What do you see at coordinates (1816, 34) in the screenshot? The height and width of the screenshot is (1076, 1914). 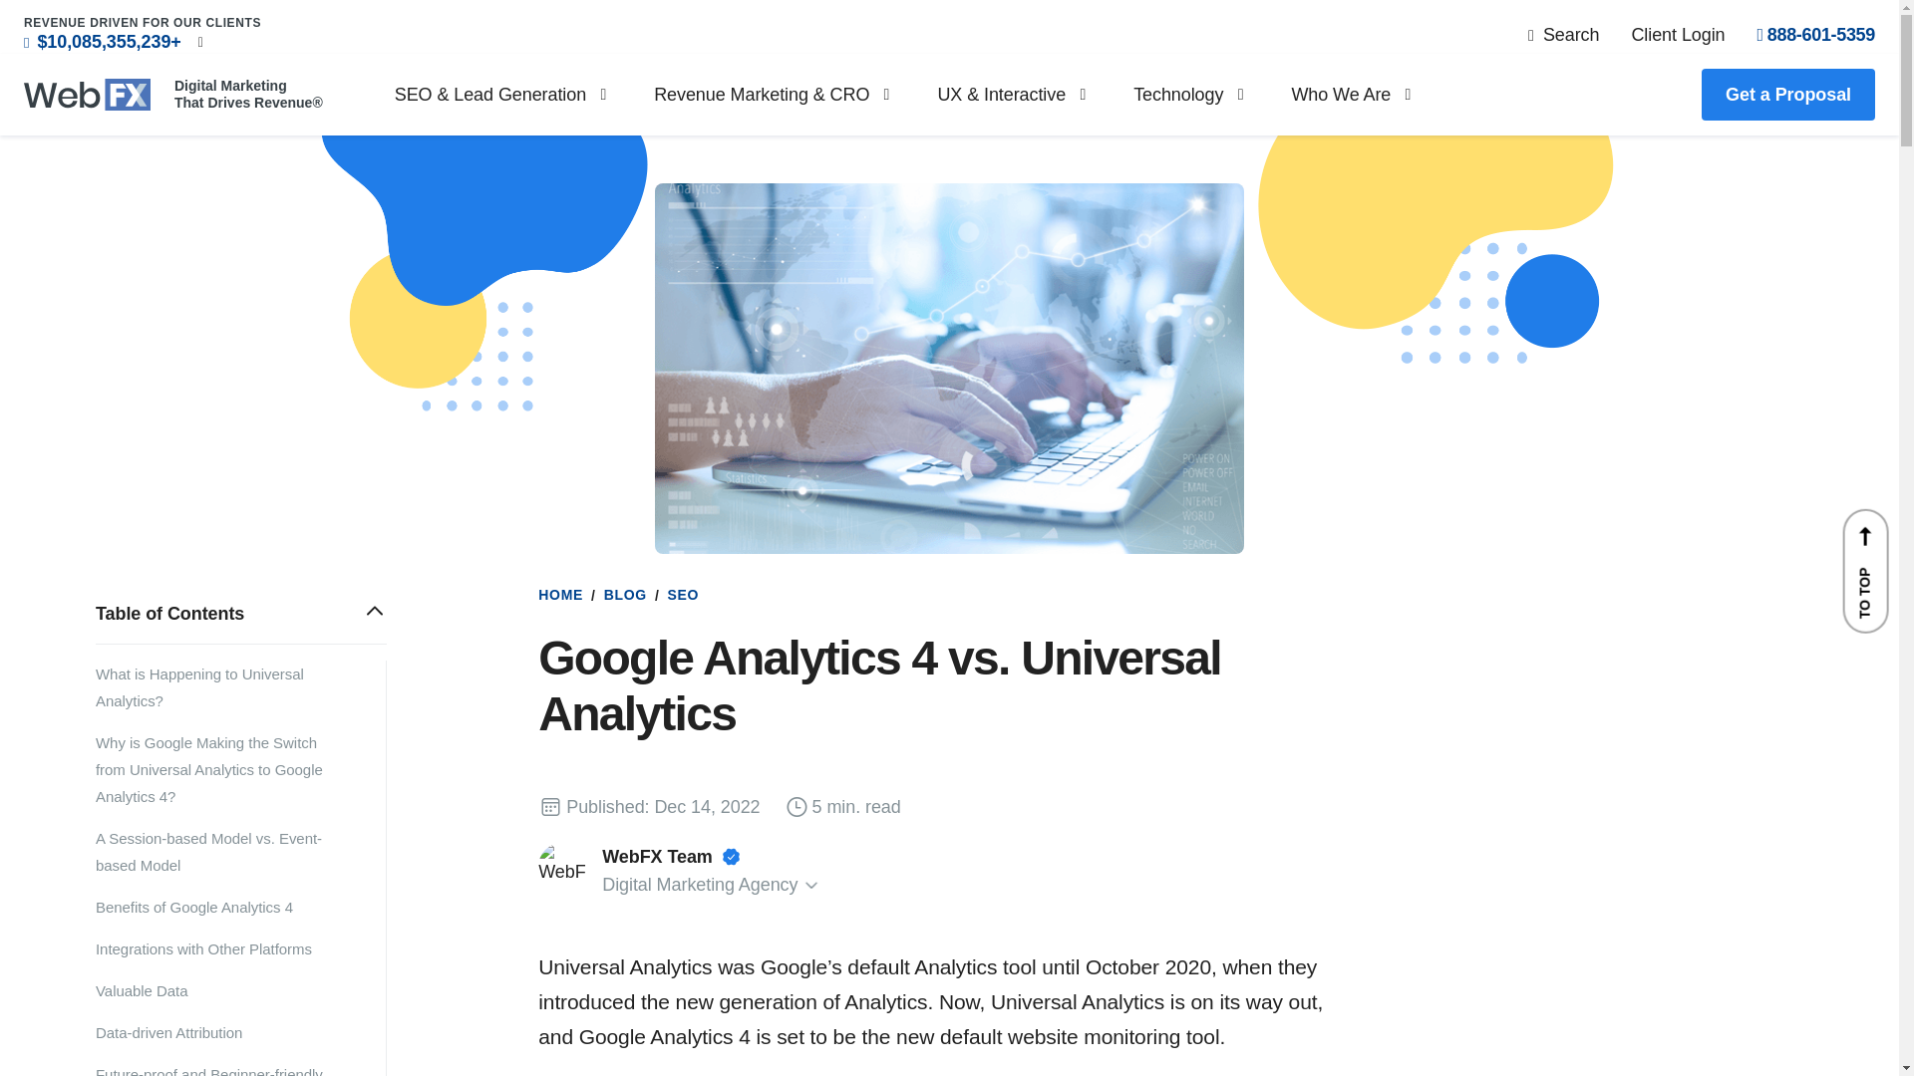 I see `888-601-5359` at bounding box center [1816, 34].